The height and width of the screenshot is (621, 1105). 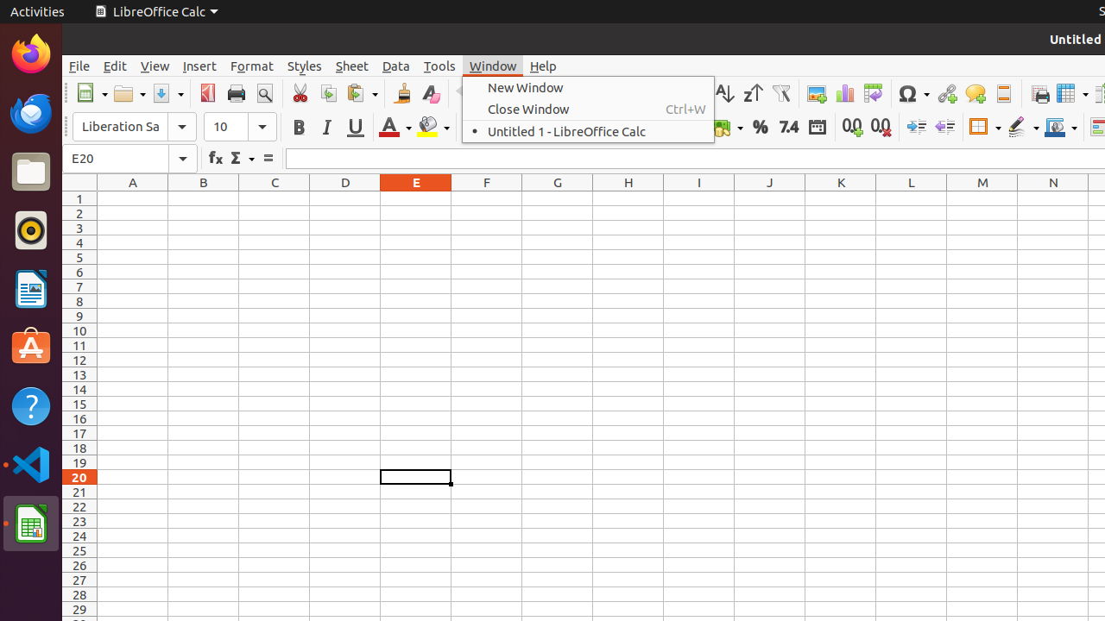 What do you see at coordinates (780, 93) in the screenshot?
I see `AutoFilter` at bounding box center [780, 93].